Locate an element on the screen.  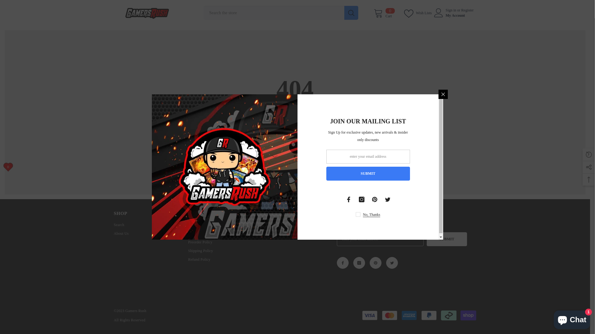
Twitter is located at coordinates (392, 263).